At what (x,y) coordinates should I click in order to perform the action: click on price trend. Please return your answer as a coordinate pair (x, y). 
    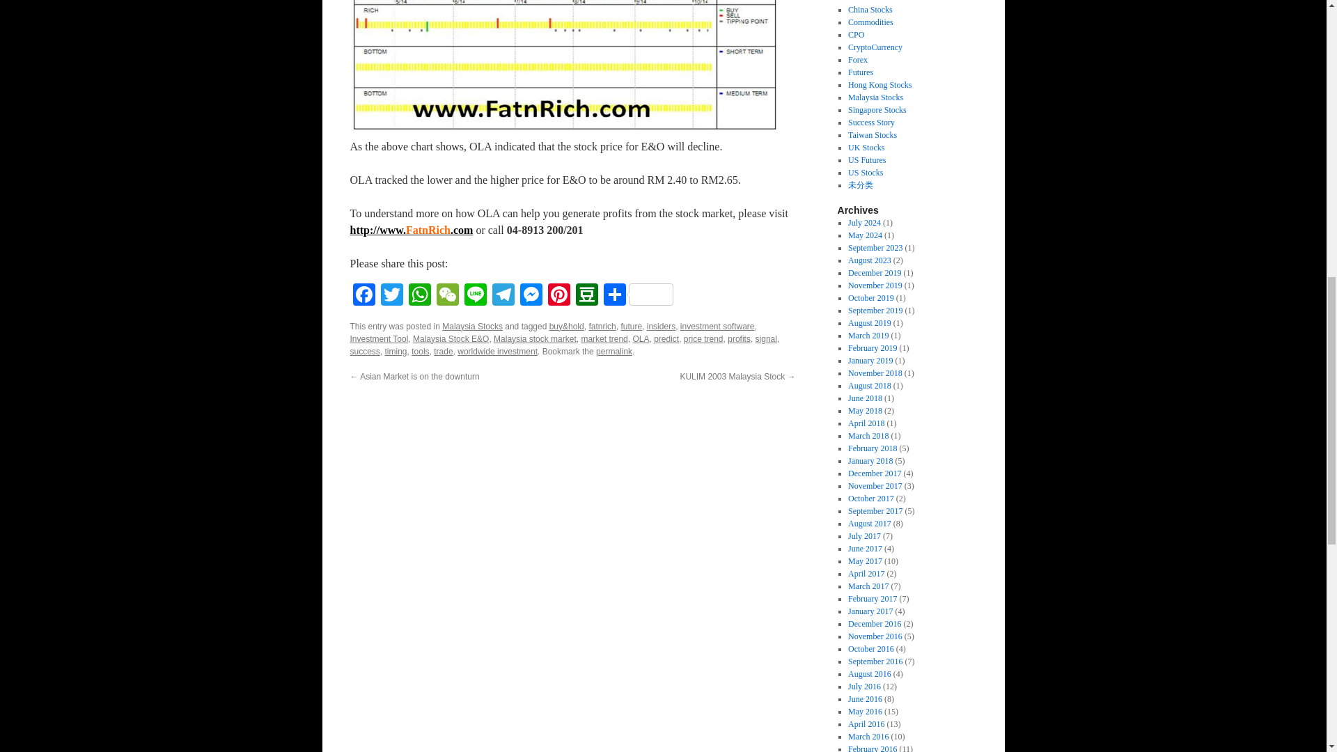
    Looking at the image, I should click on (703, 338).